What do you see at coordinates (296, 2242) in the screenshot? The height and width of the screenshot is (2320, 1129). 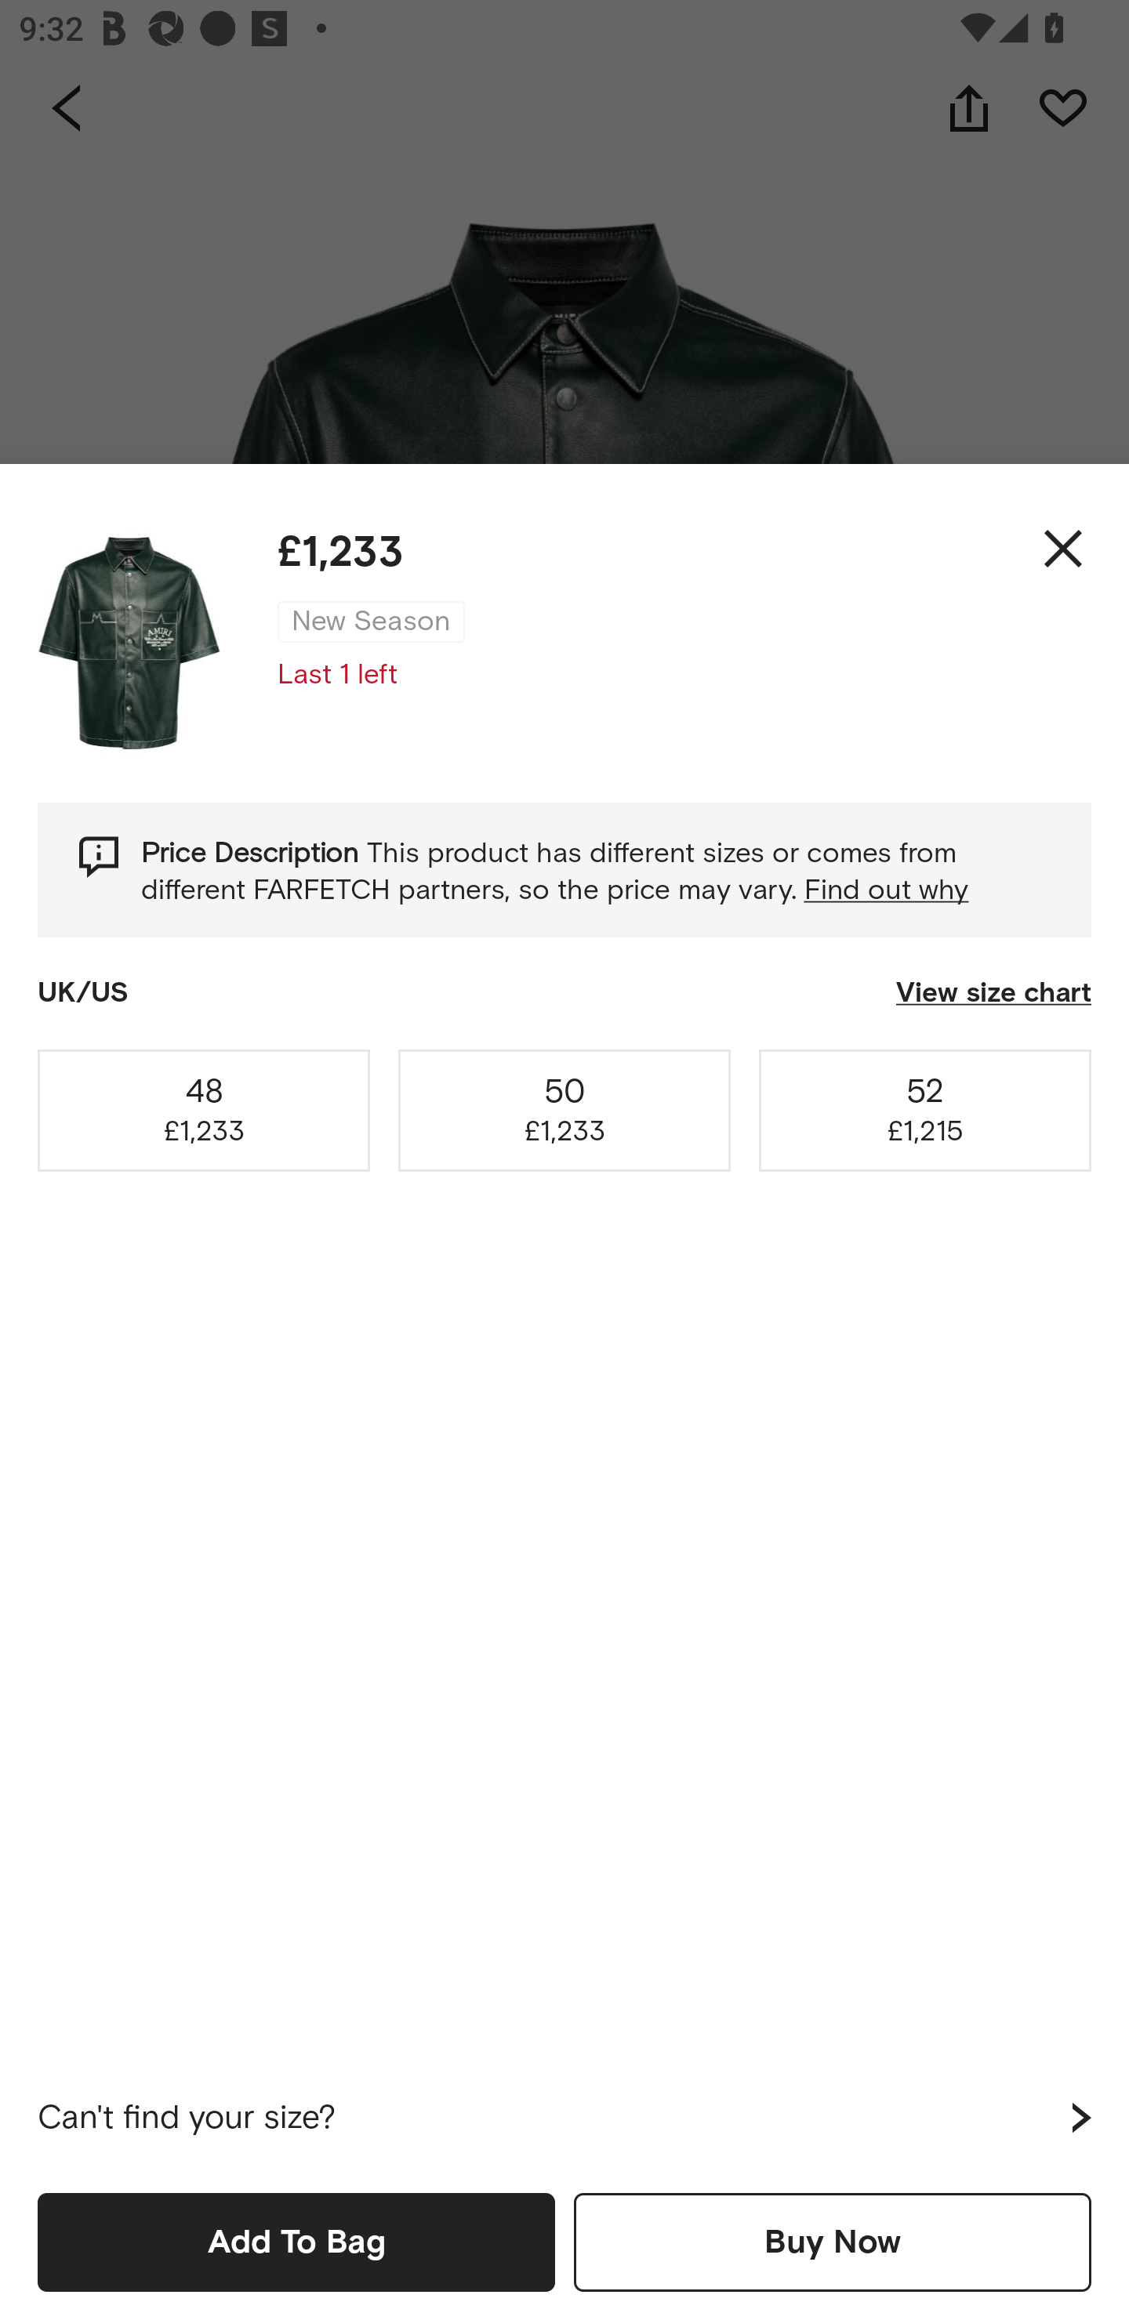 I see `Add To Bag` at bounding box center [296, 2242].